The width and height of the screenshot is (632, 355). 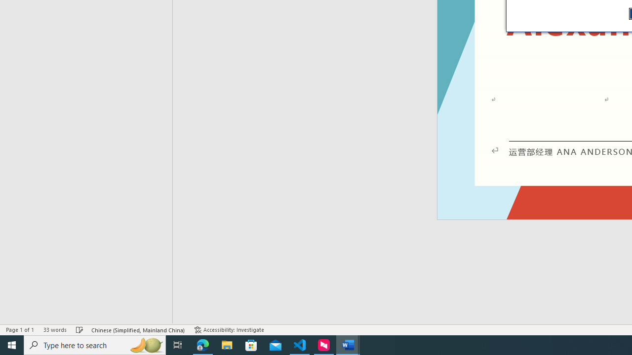 What do you see at coordinates (12, 345) in the screenshot?
I see `Start` at bounding box center [12, 345].